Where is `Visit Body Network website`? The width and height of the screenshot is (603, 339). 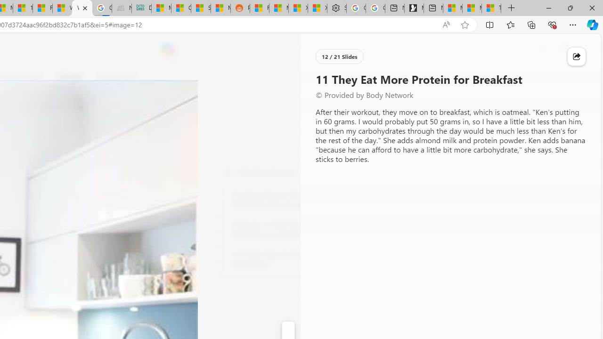 Visit Body Network website is located at coordinates (346, 171).